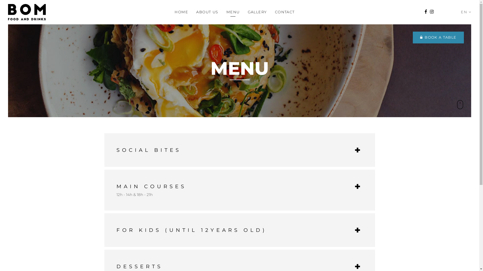 The height and width of the screenshot is (271, 483). Describe the element at coordinates (181, 12) in the screenshot. I see `HOME` at that location.